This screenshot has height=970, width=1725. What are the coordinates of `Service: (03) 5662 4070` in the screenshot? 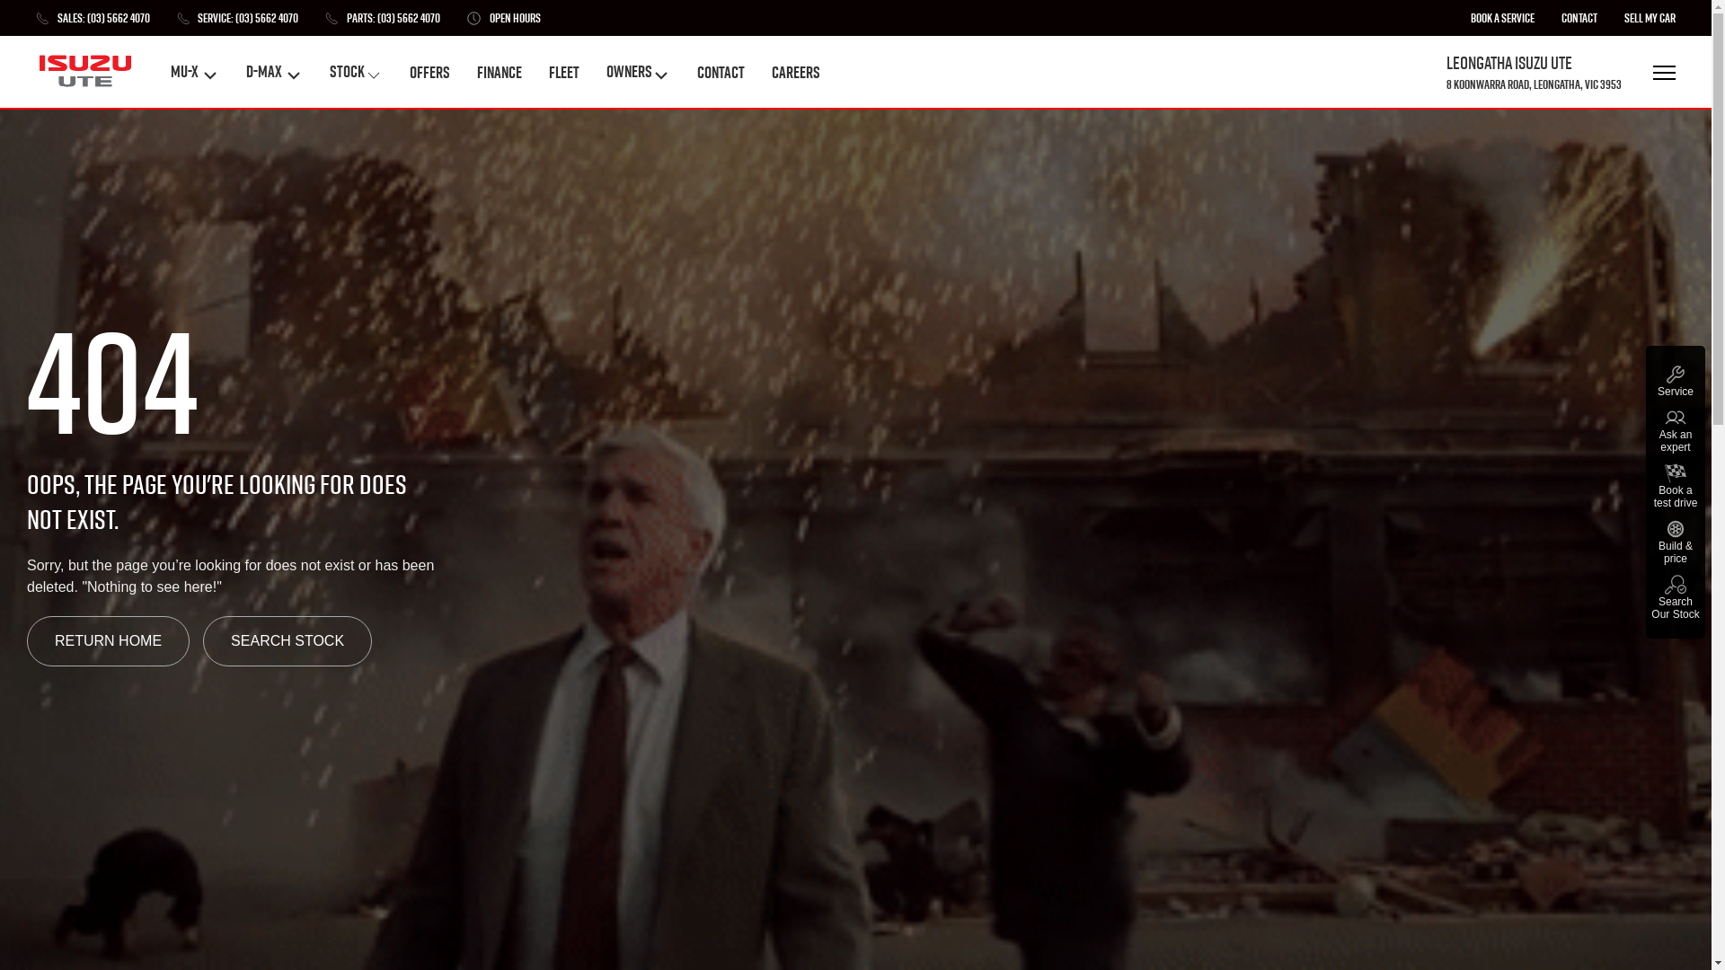 It's located at (237, 18).